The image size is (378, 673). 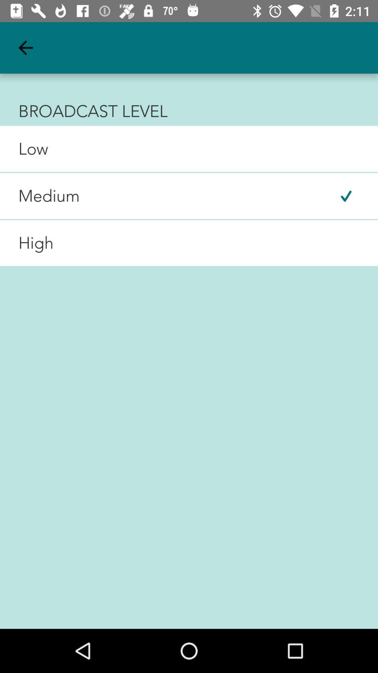 I want to click on jump until the high item, so click(x=27, y=243).